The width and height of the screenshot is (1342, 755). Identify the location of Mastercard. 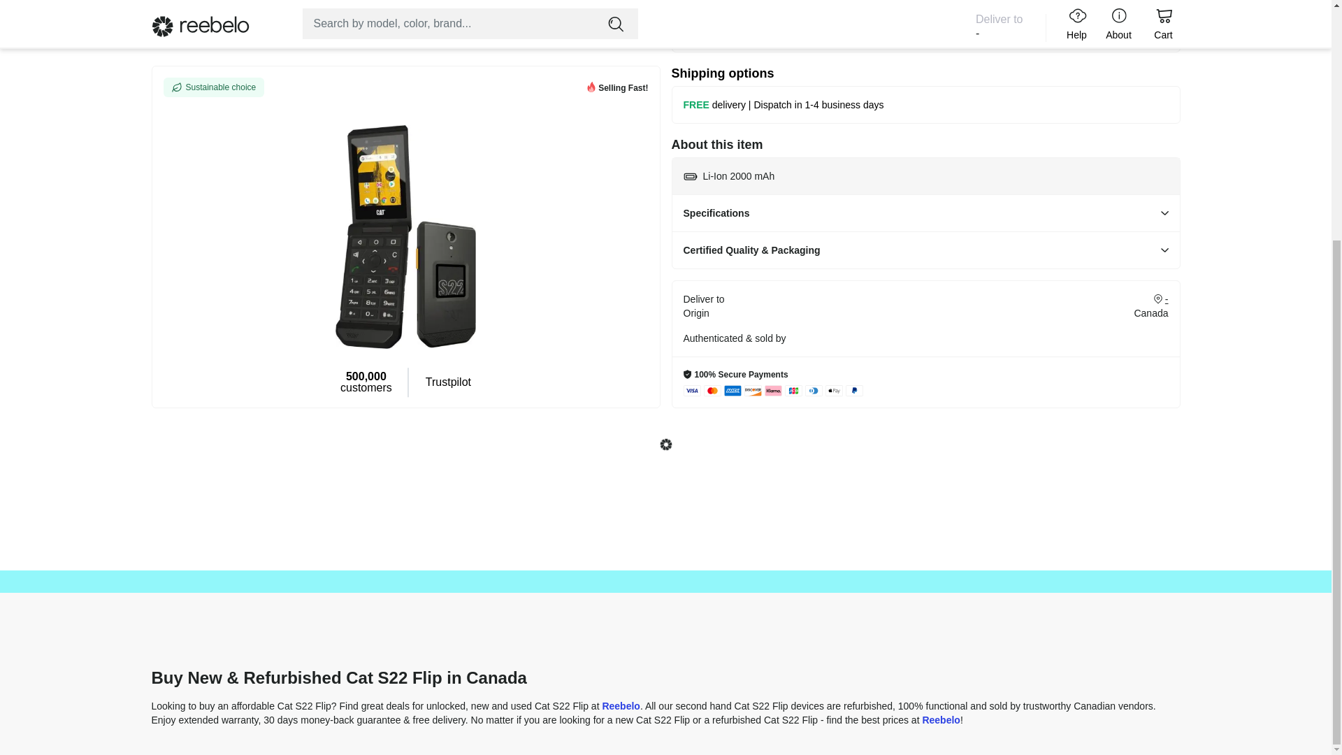
(712, 390).